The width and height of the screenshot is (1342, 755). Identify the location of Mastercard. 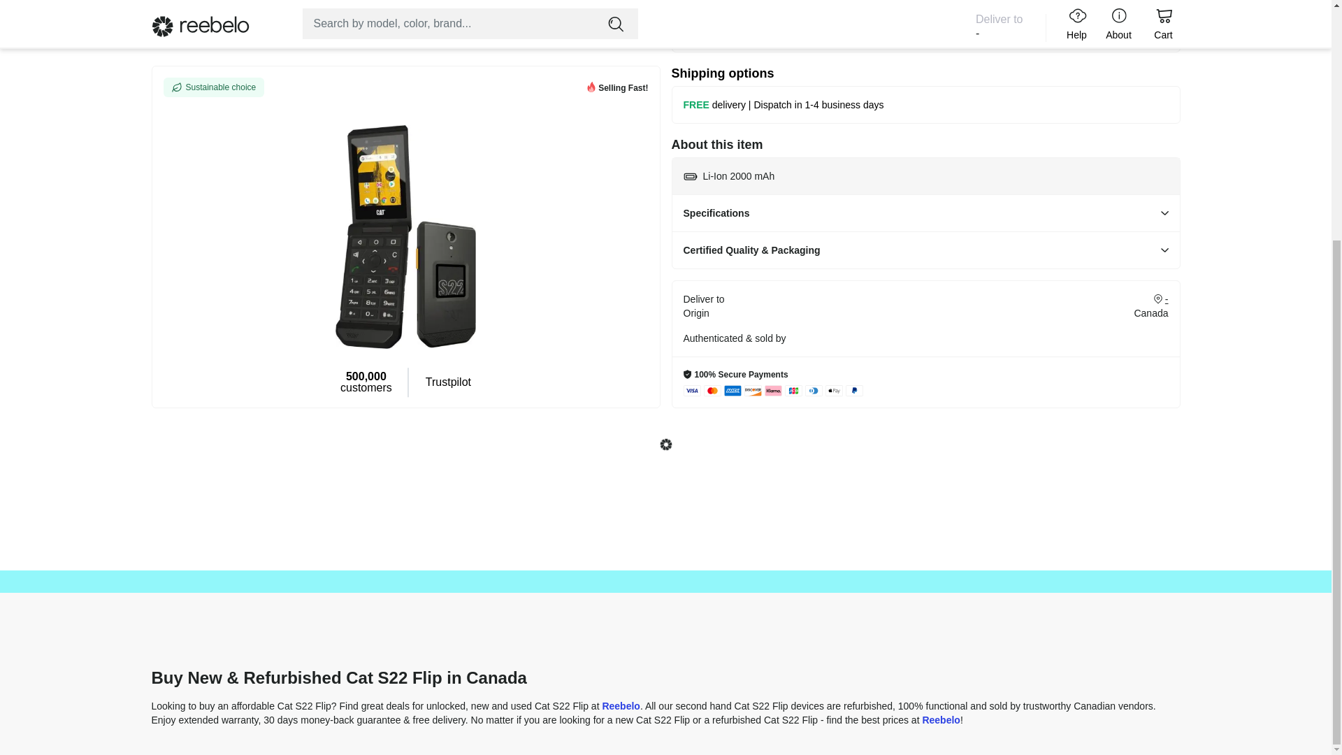
(712, 390).